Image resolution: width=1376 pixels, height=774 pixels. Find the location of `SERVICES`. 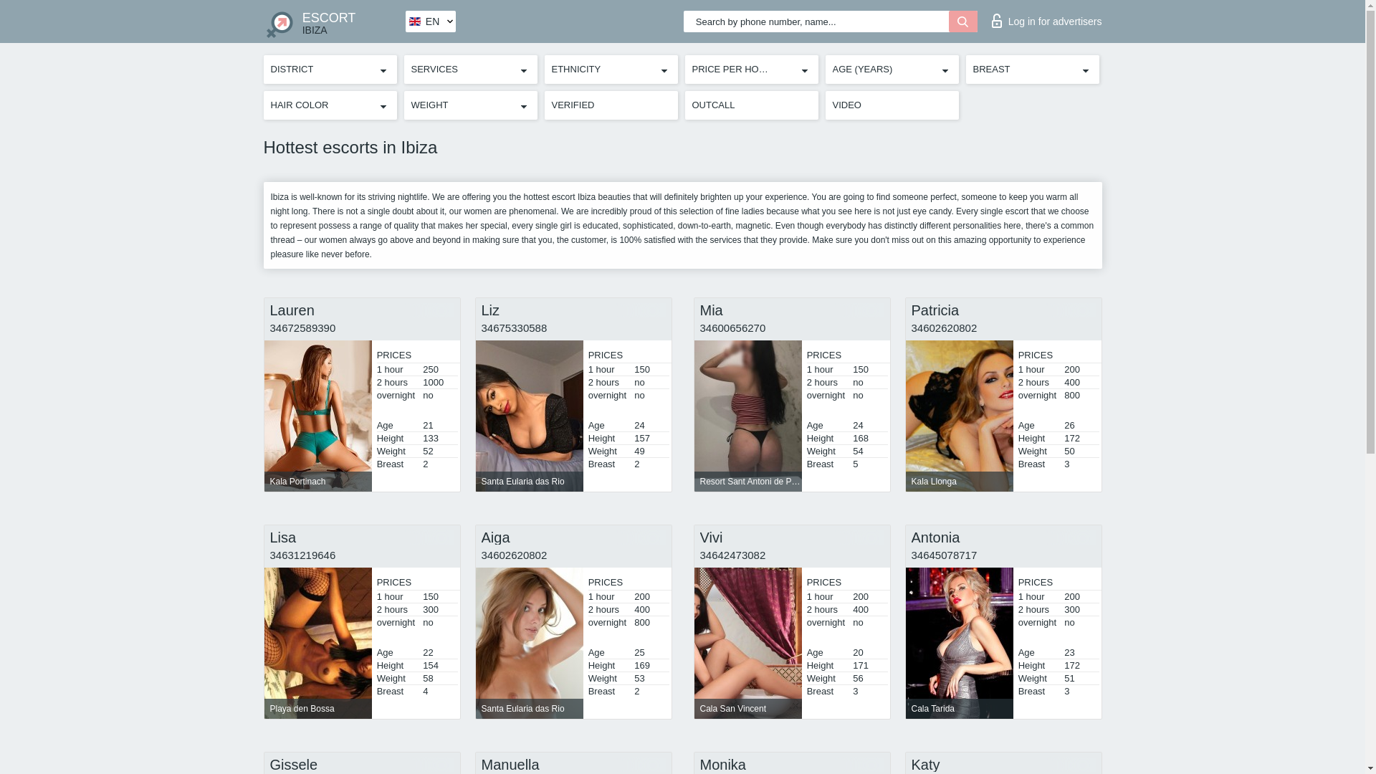

SERVICES is located at coordinates (470, 70).